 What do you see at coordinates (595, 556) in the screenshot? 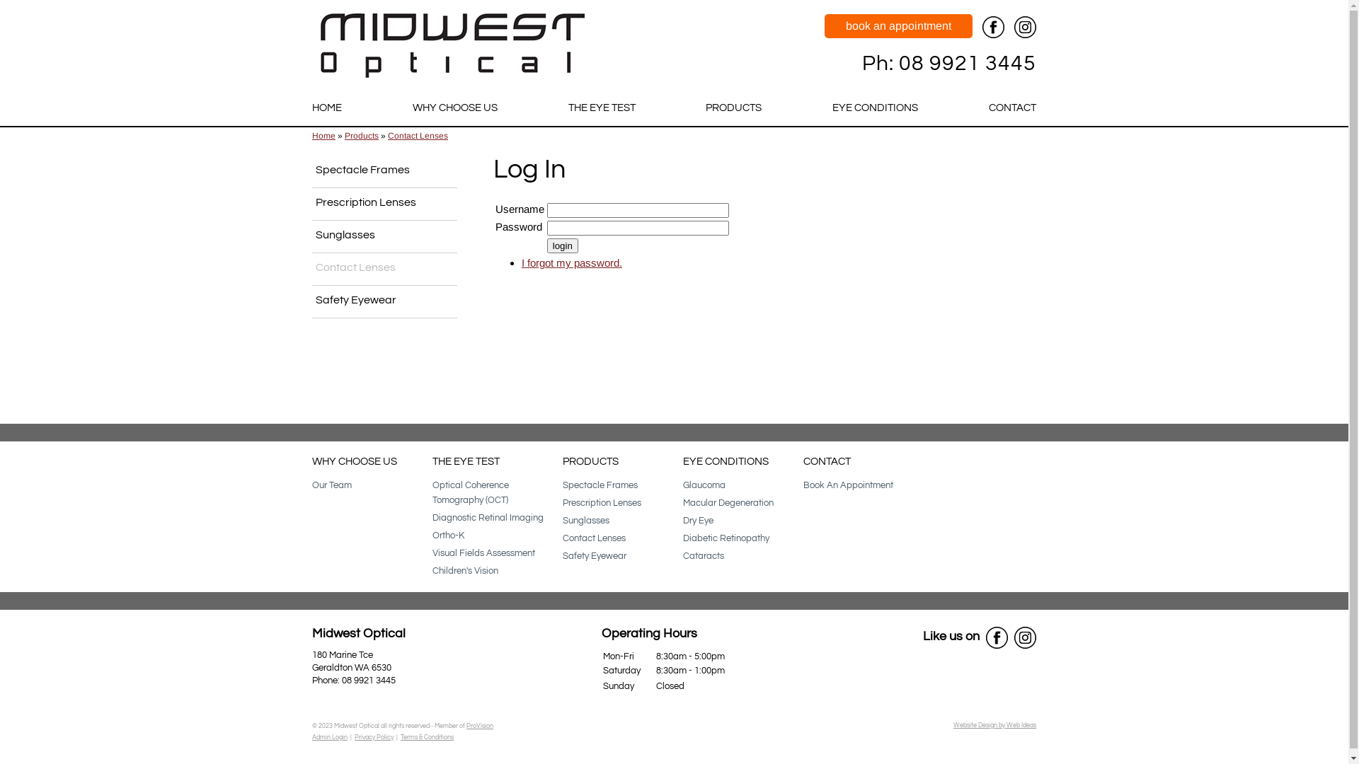
I see `Safety Eyewear` at bounding box center [595, 556].